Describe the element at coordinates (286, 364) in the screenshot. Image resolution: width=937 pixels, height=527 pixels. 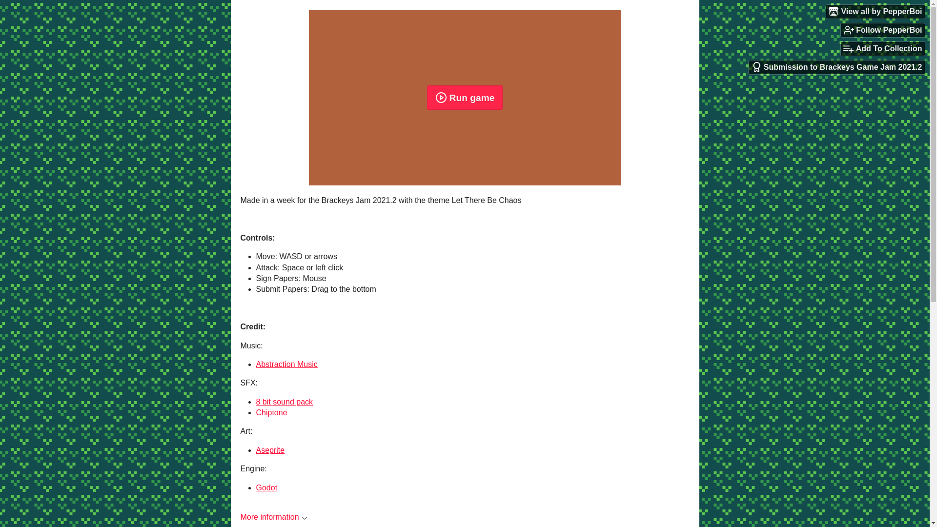
I see `Abstraction Music` at that location.